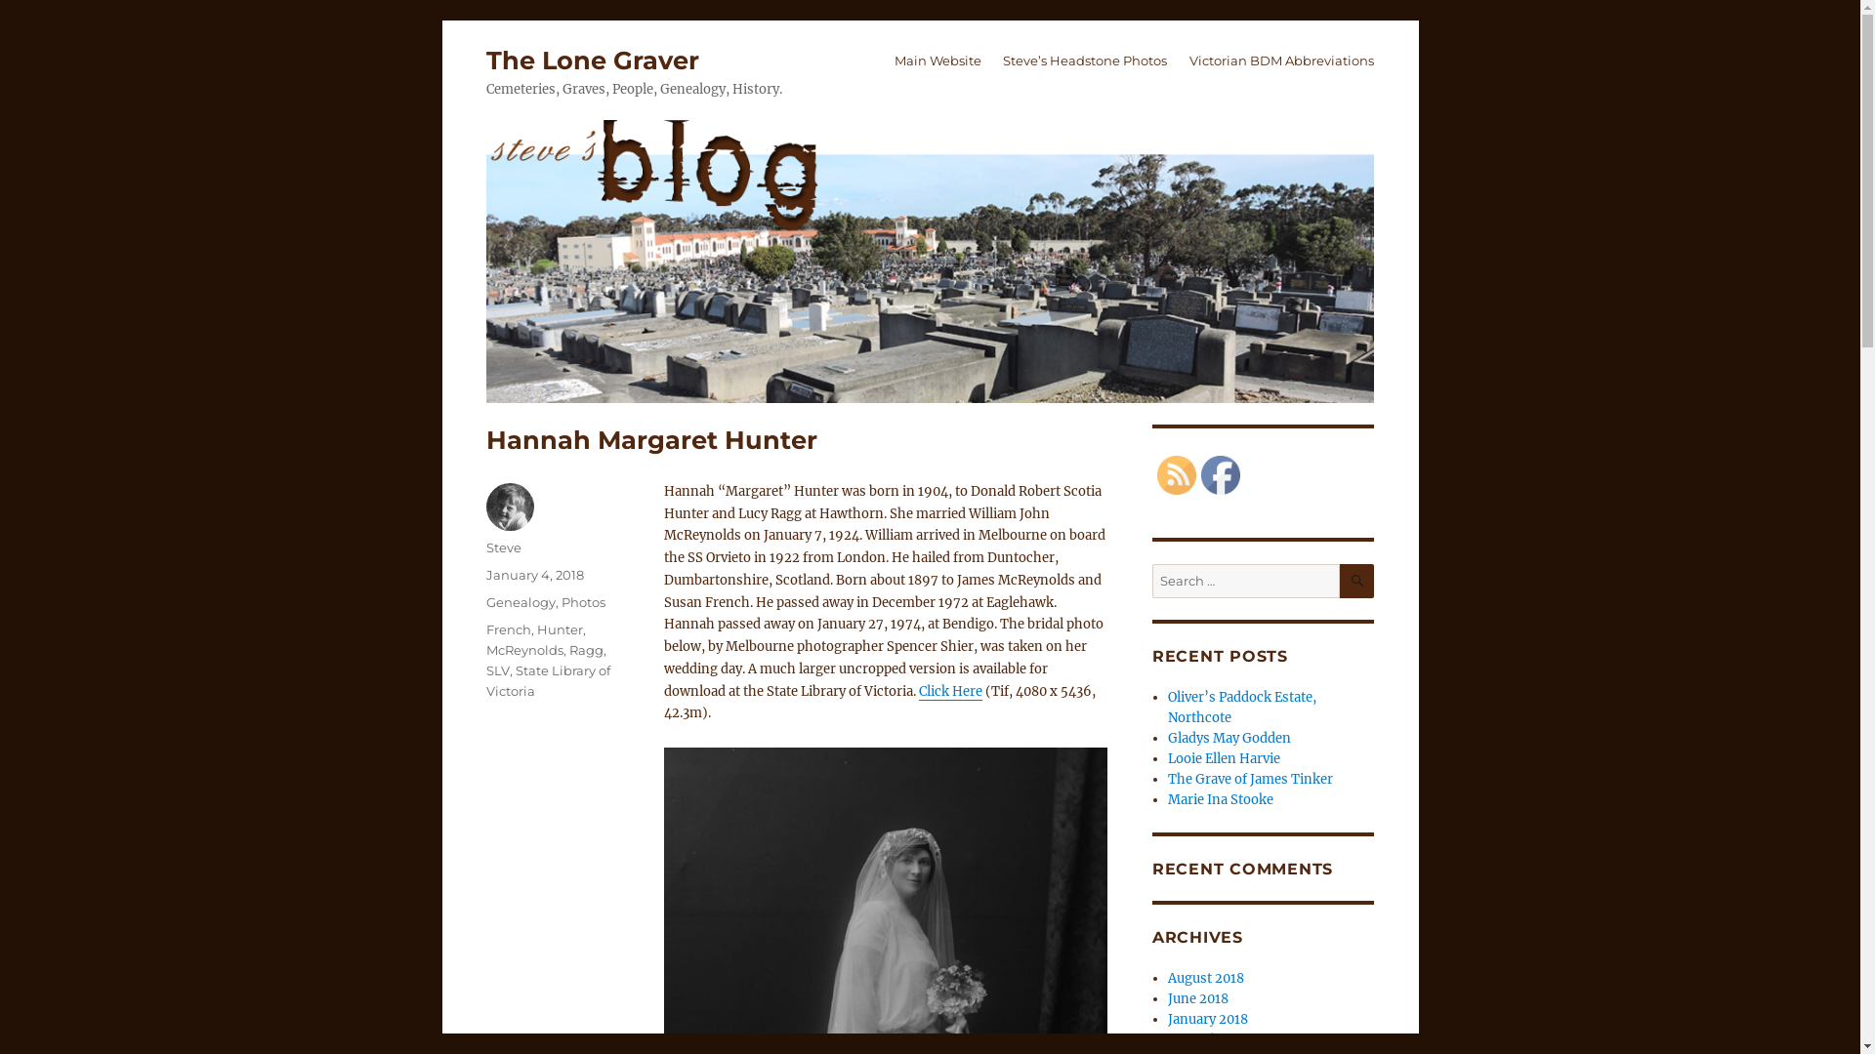 This screenshot has width=1875, height=1054. Describe the element at coordinates (521, 602) in the screenshot. I see `Genealogy` at that location.